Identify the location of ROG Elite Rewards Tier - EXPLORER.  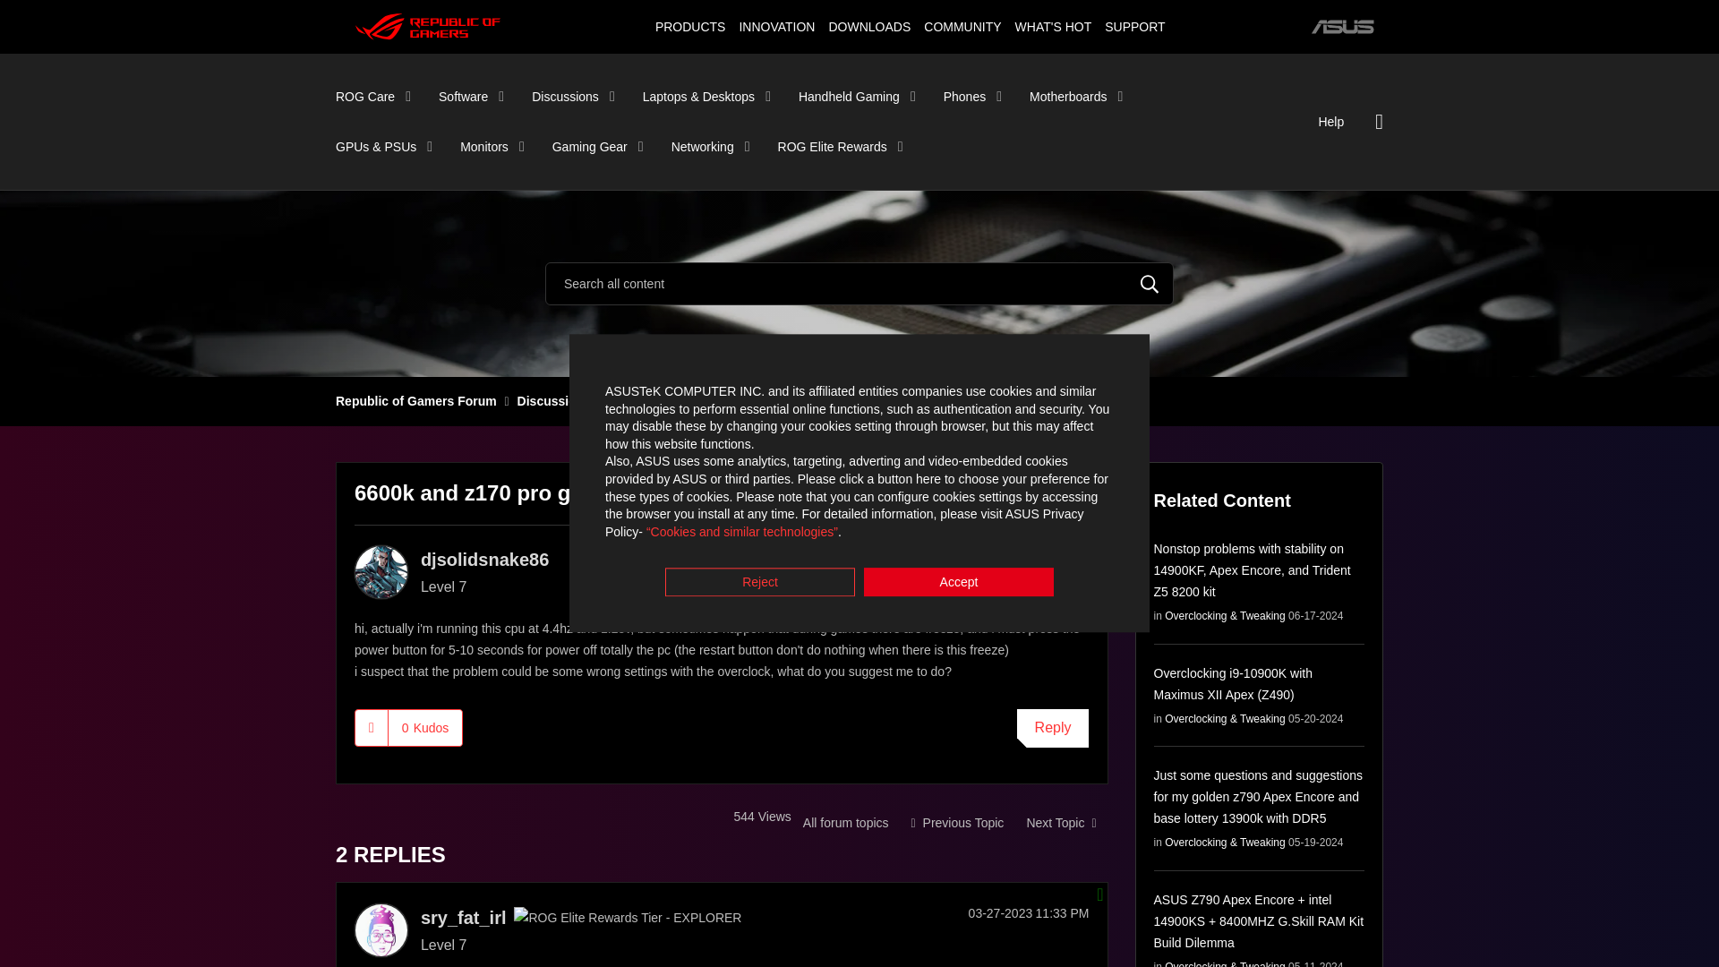
(627, 917).